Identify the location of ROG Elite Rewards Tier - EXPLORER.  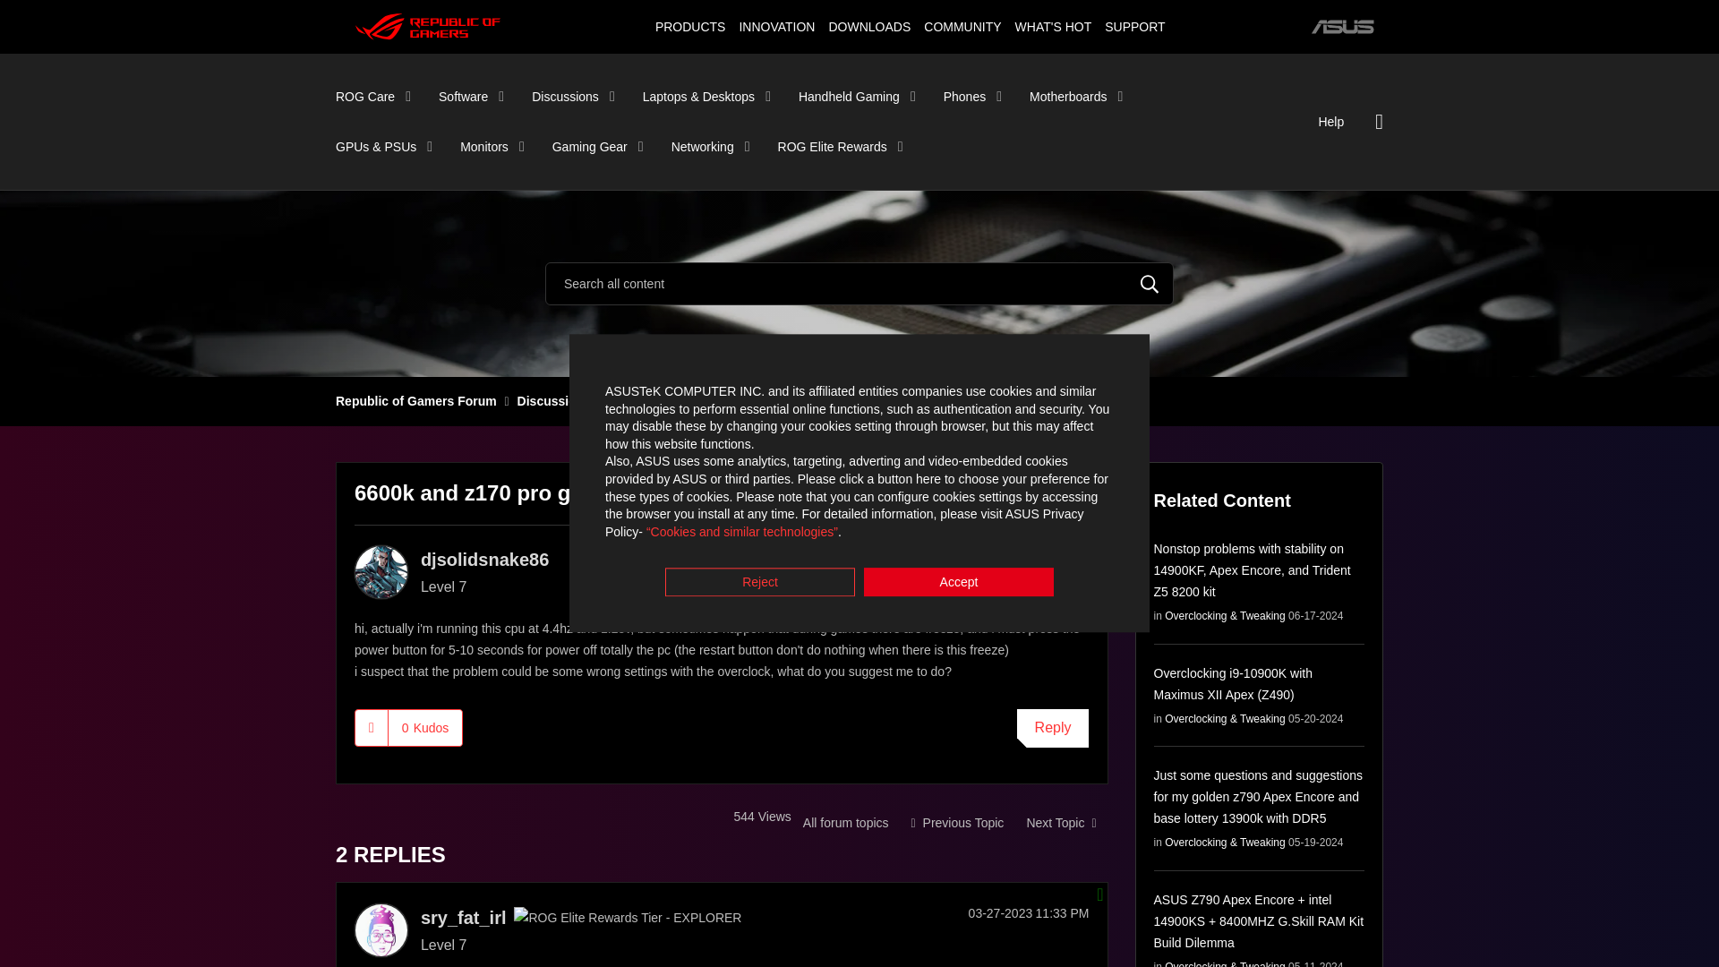
(627, 917).